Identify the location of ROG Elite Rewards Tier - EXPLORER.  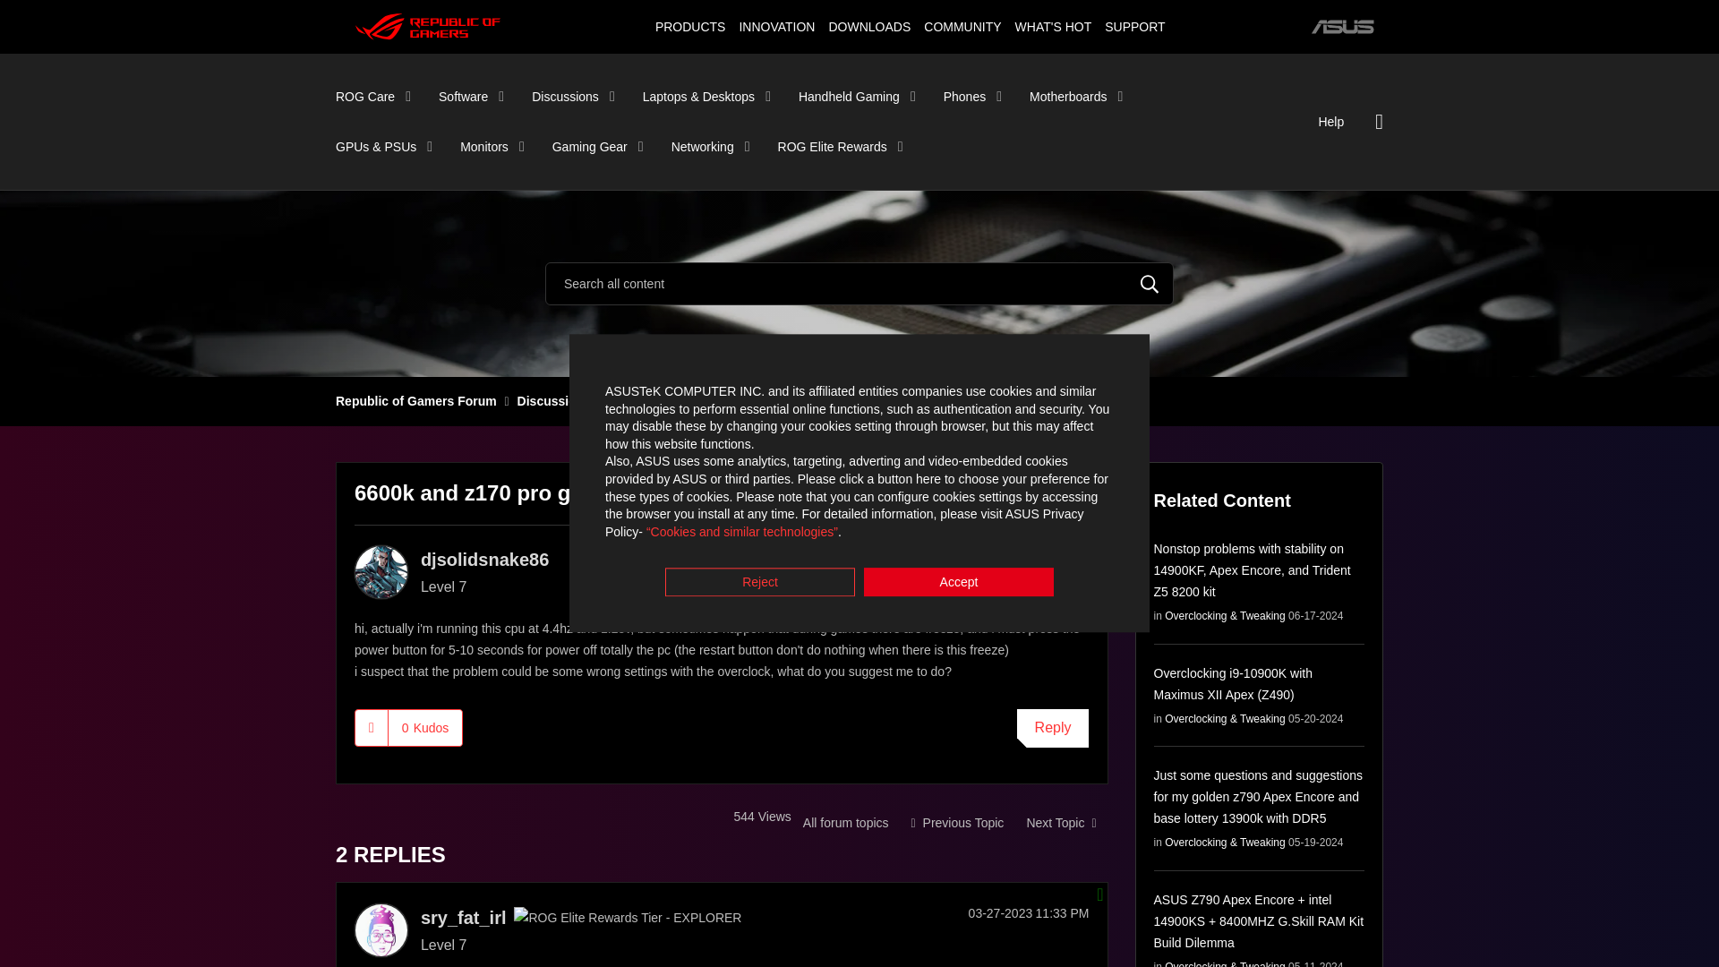
(627, 917).